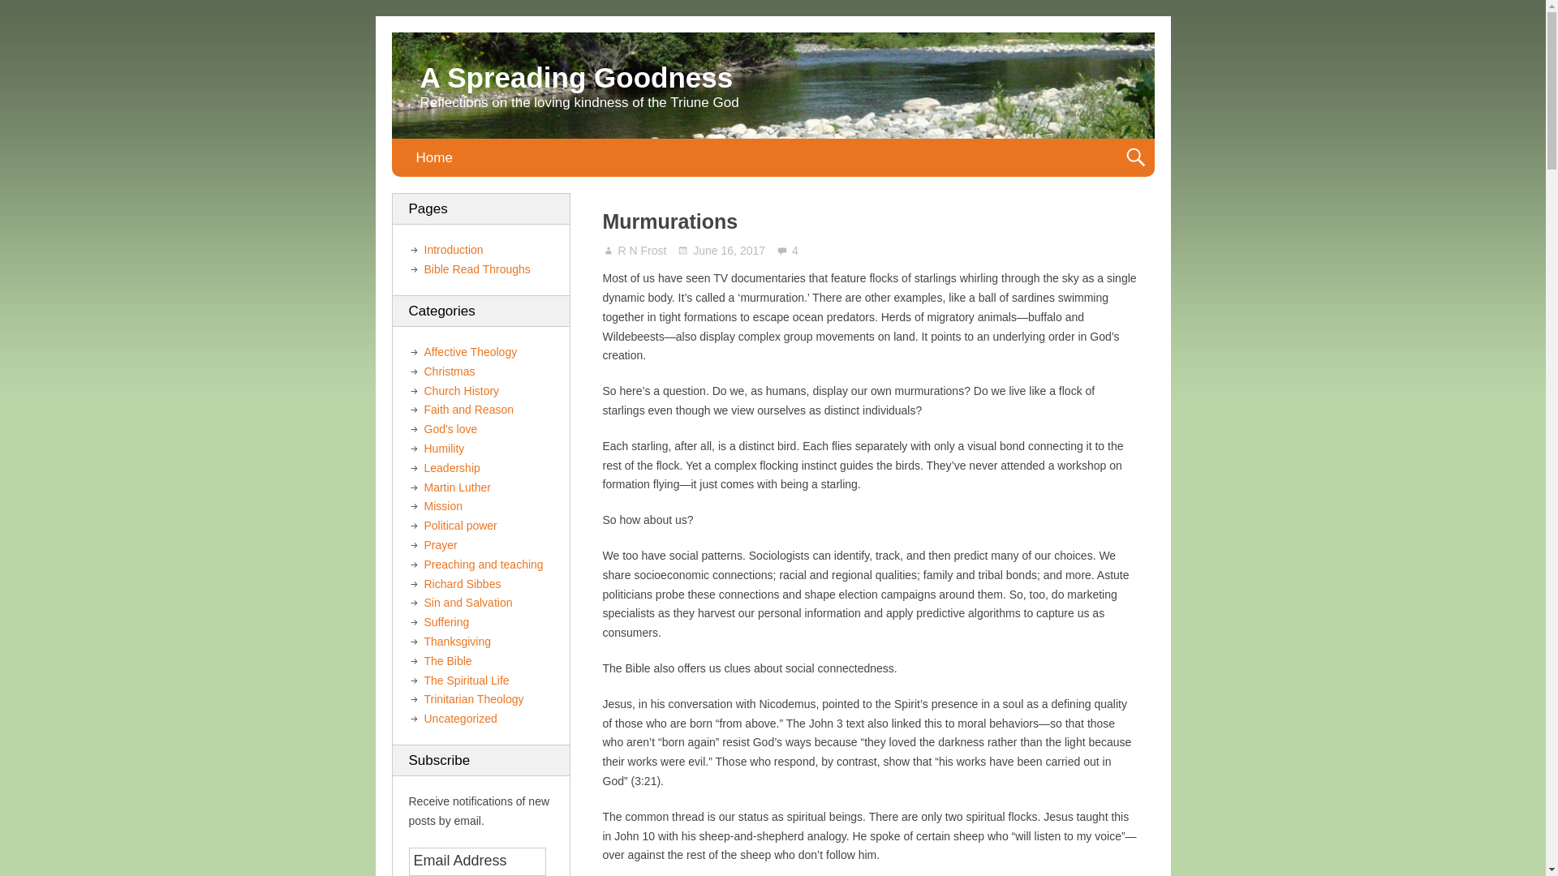 This screenshot has height=876, width=1558. Describe the element at coordinates (442, 505) in the screenshot. I see `Mission` at that location.